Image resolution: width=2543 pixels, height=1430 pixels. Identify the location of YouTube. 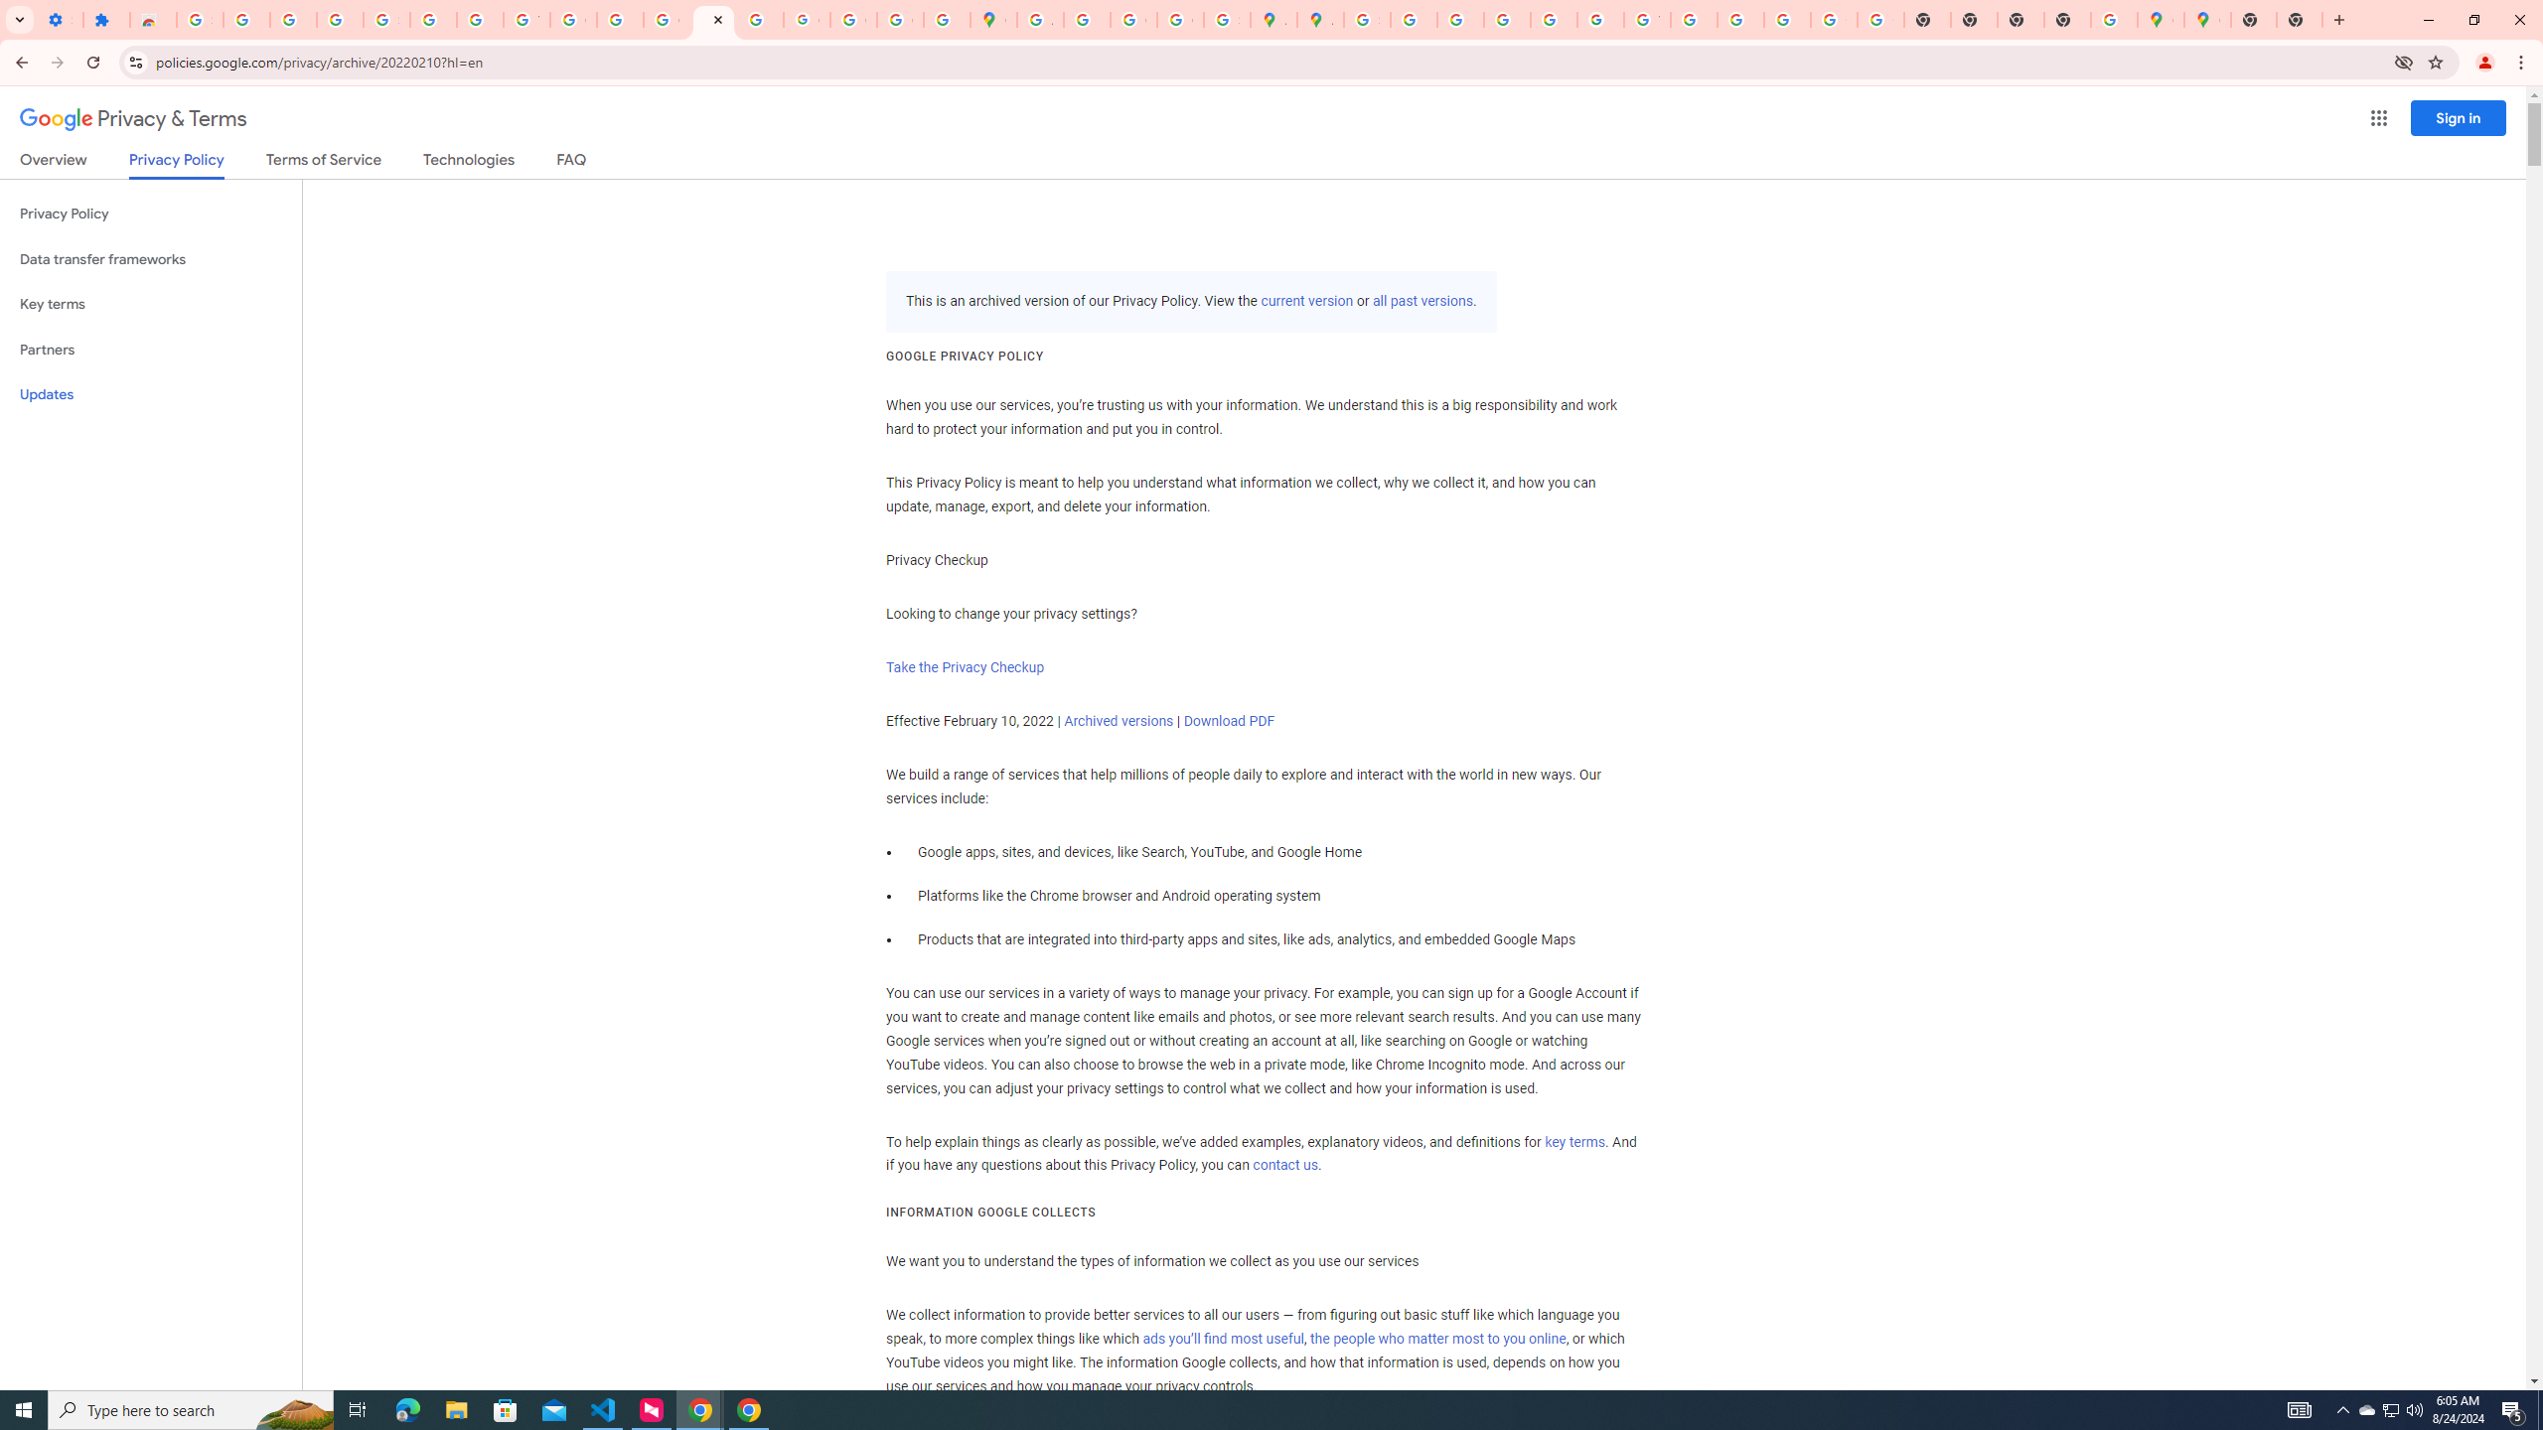
(1647, 20).